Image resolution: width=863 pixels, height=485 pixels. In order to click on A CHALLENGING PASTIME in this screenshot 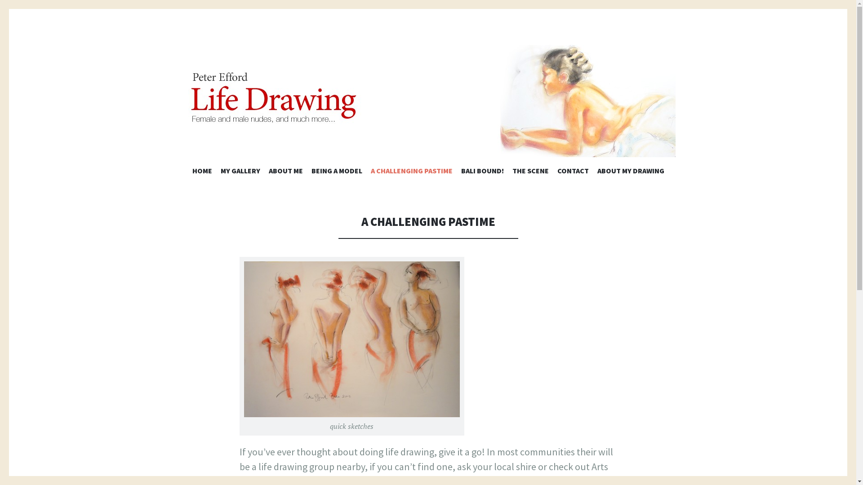, I will do `click(411, 172)`.